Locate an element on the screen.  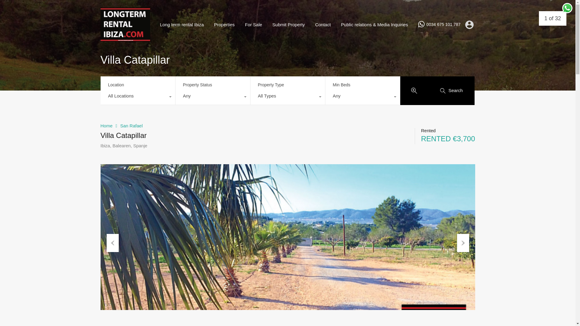
All Types is located at coordinates (287, 97).